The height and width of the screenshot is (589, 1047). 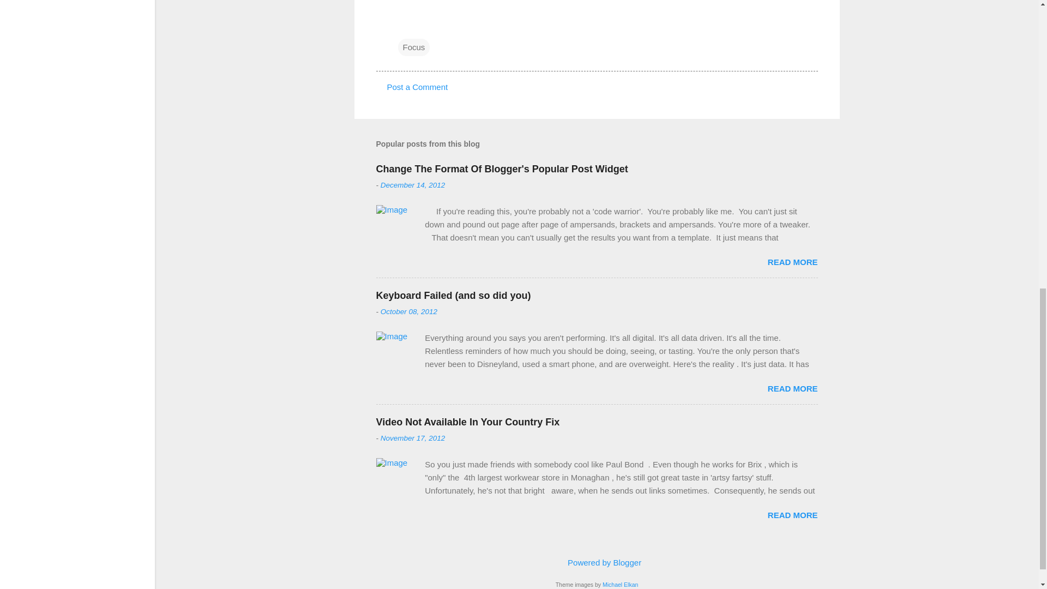 I want to click on November 17, 2012, so click(x=413, y=438).